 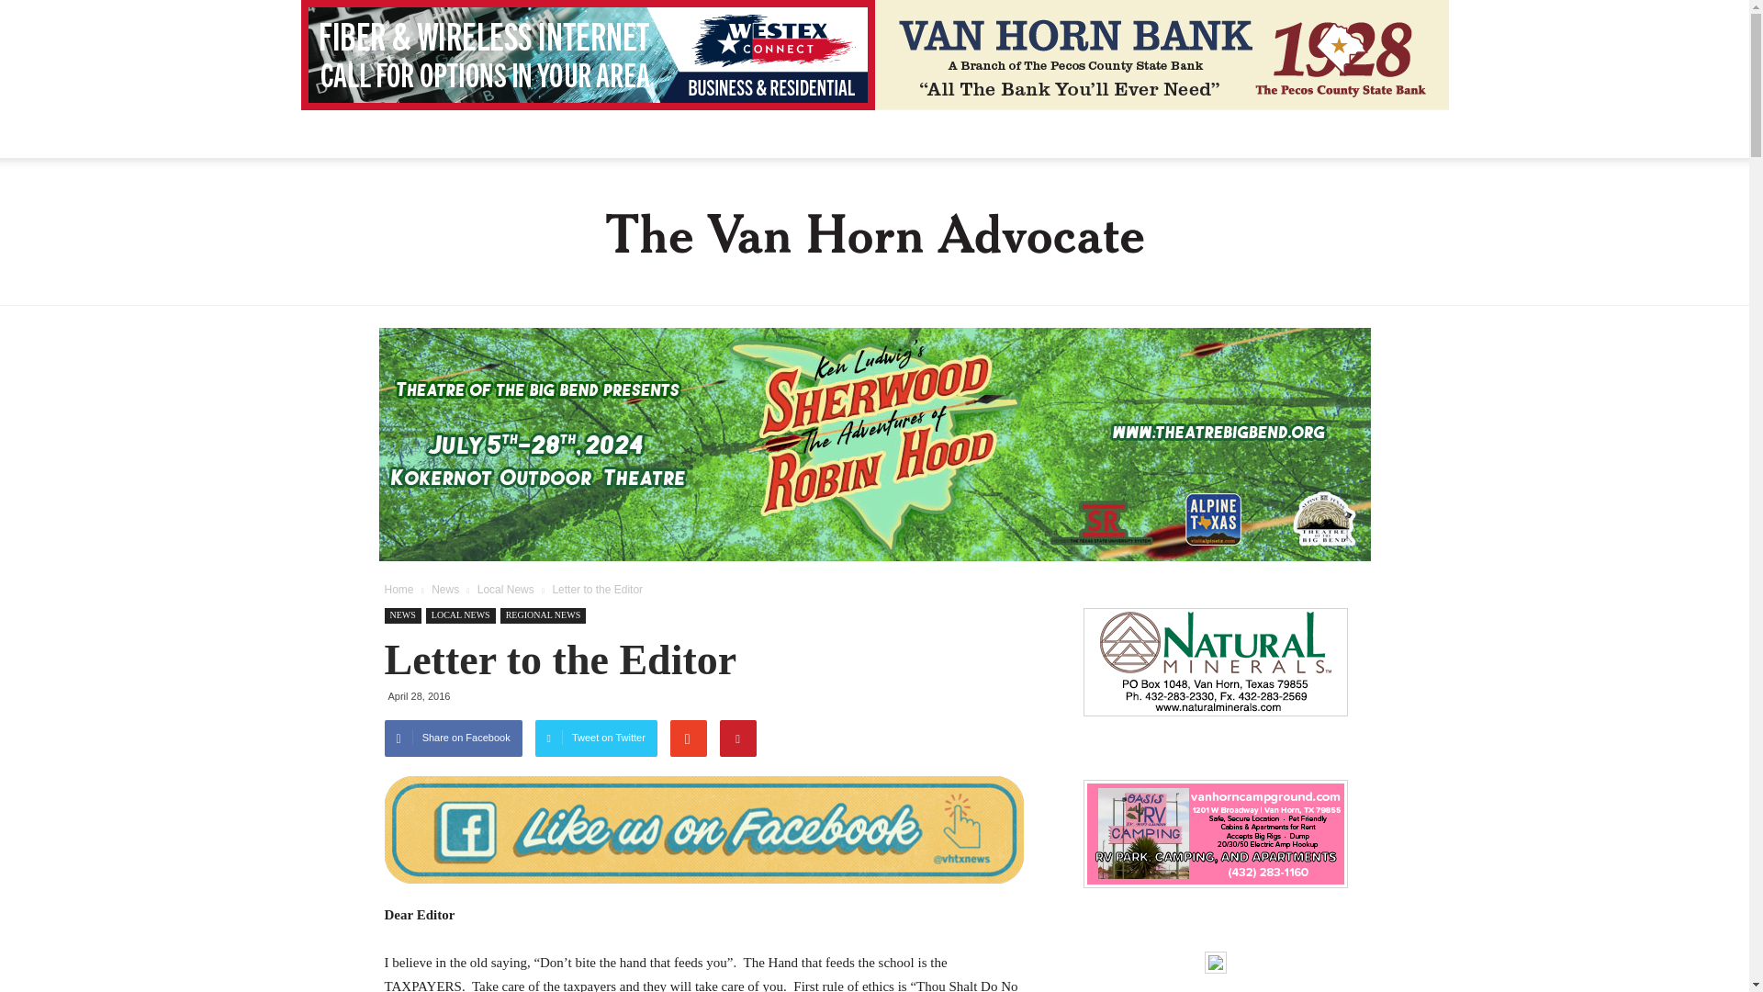 I want to click on Tweet on Twitter, so click(x=597, y=738).